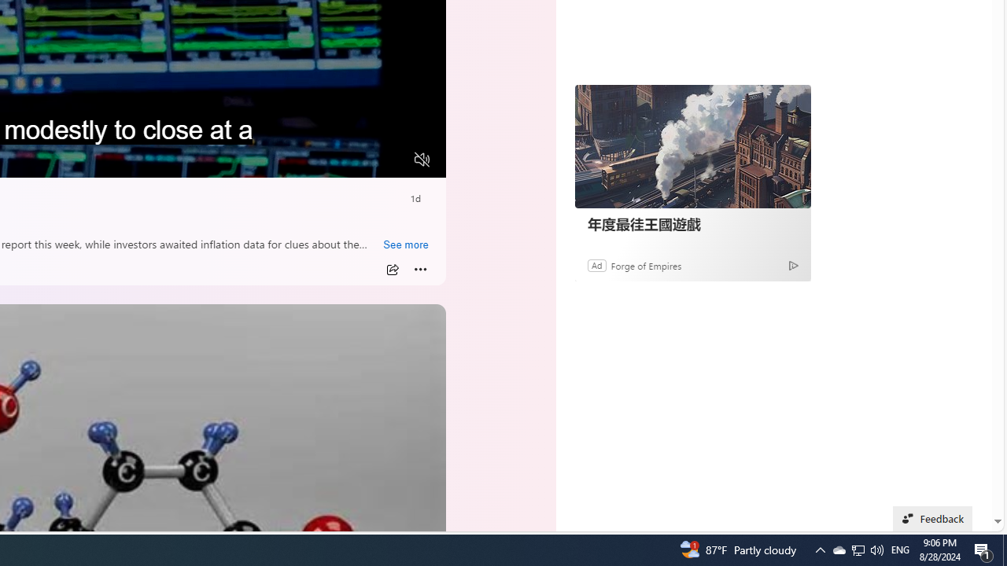 The height and width of the screenshot is (566, 1007). What do you see at coordinates (422, 160) in the screenshot?
I see `Unmute` at bounding box center [422, 160].